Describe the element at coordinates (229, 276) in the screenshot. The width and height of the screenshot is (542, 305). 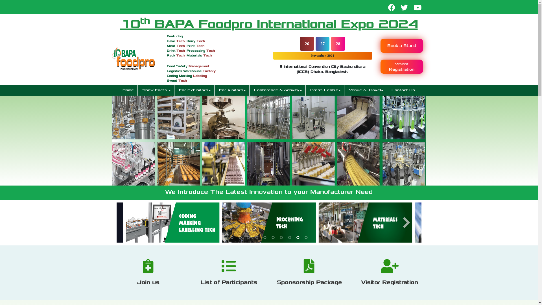
I see `List of Participants` at that location.